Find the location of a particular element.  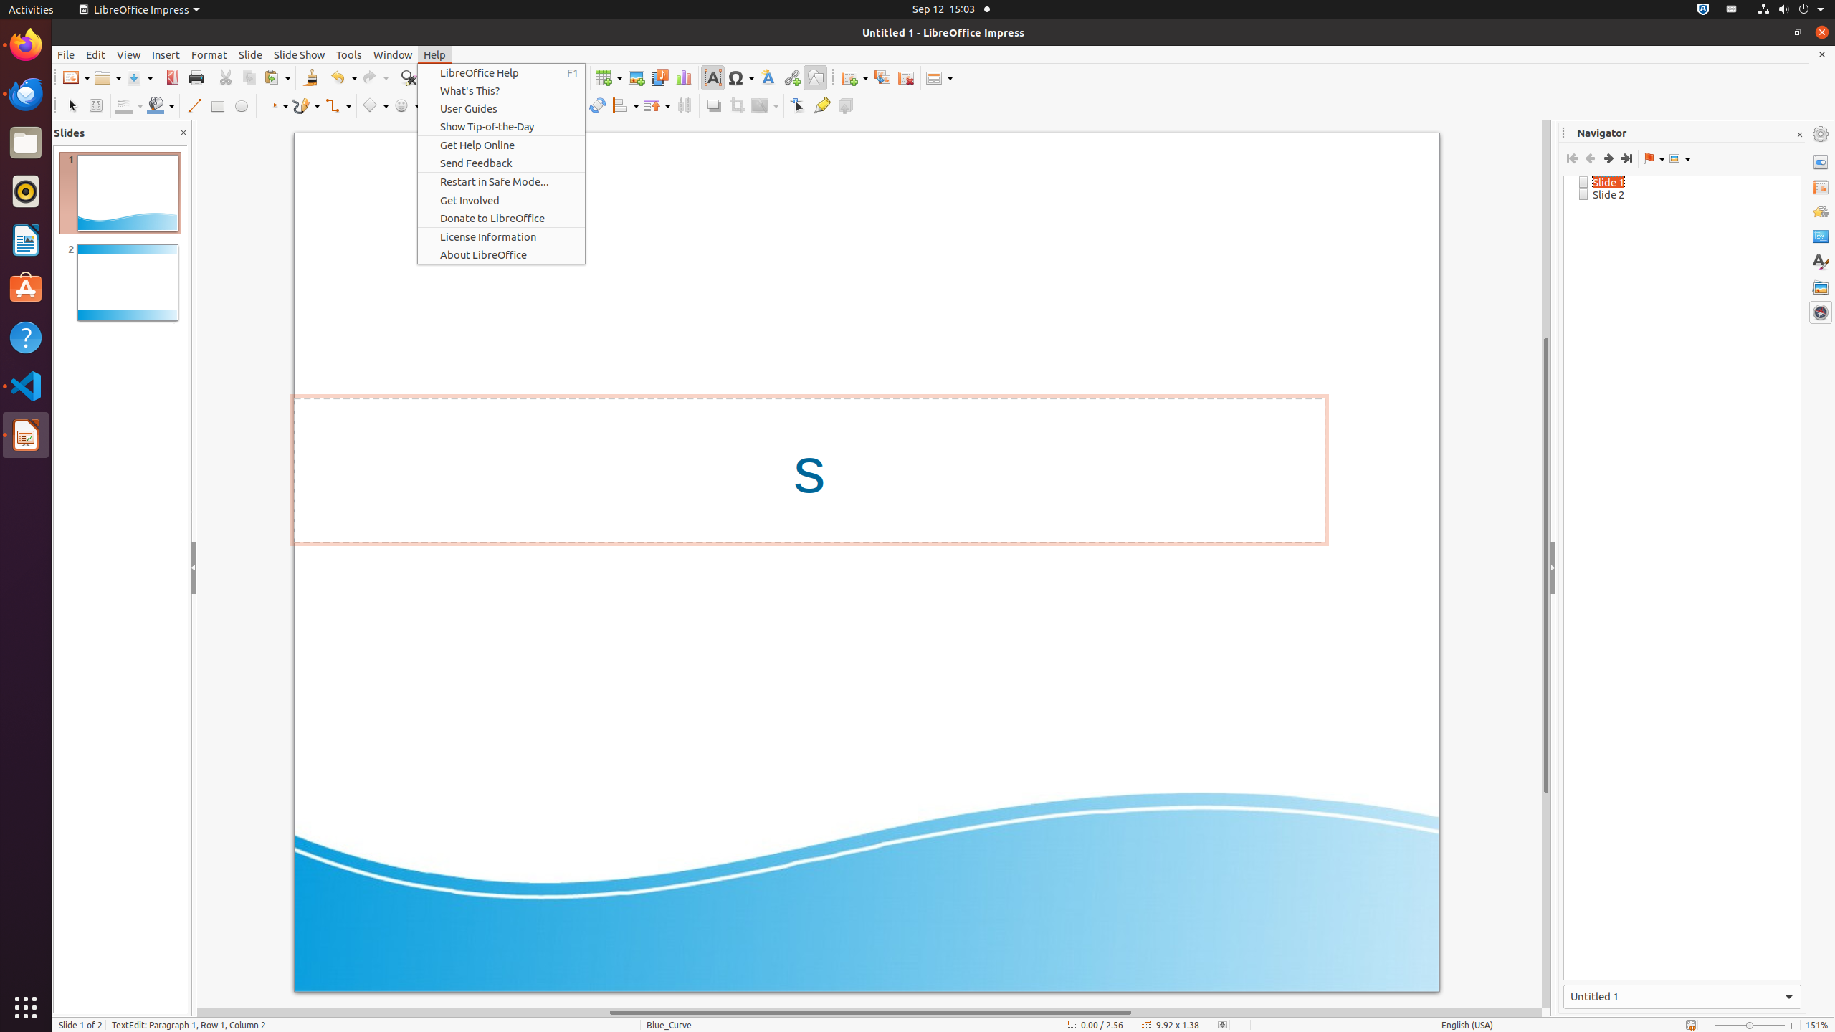

Close Sidebar Deck is located at coordinates (1799, 135).